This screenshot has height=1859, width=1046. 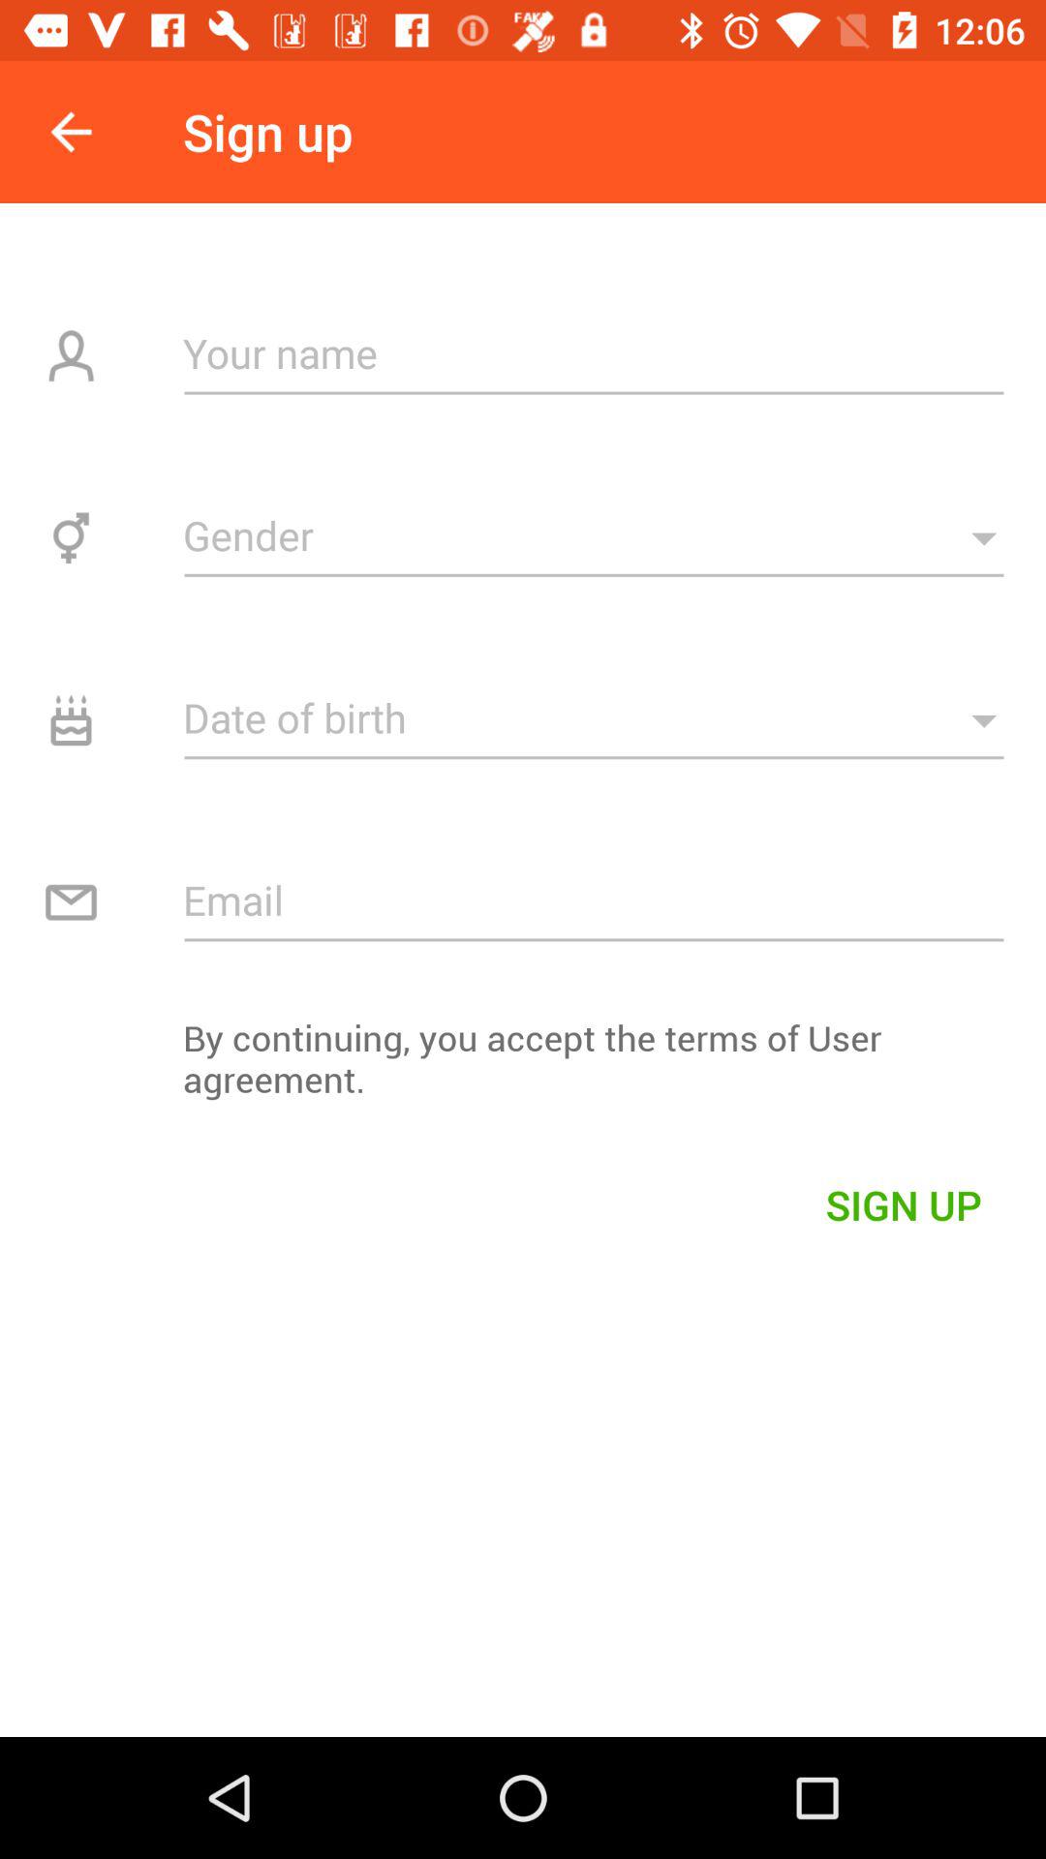 What do you see at coordinates (72, 132) in the screenshot?
I see `go back` at bounding box center [72, 132].